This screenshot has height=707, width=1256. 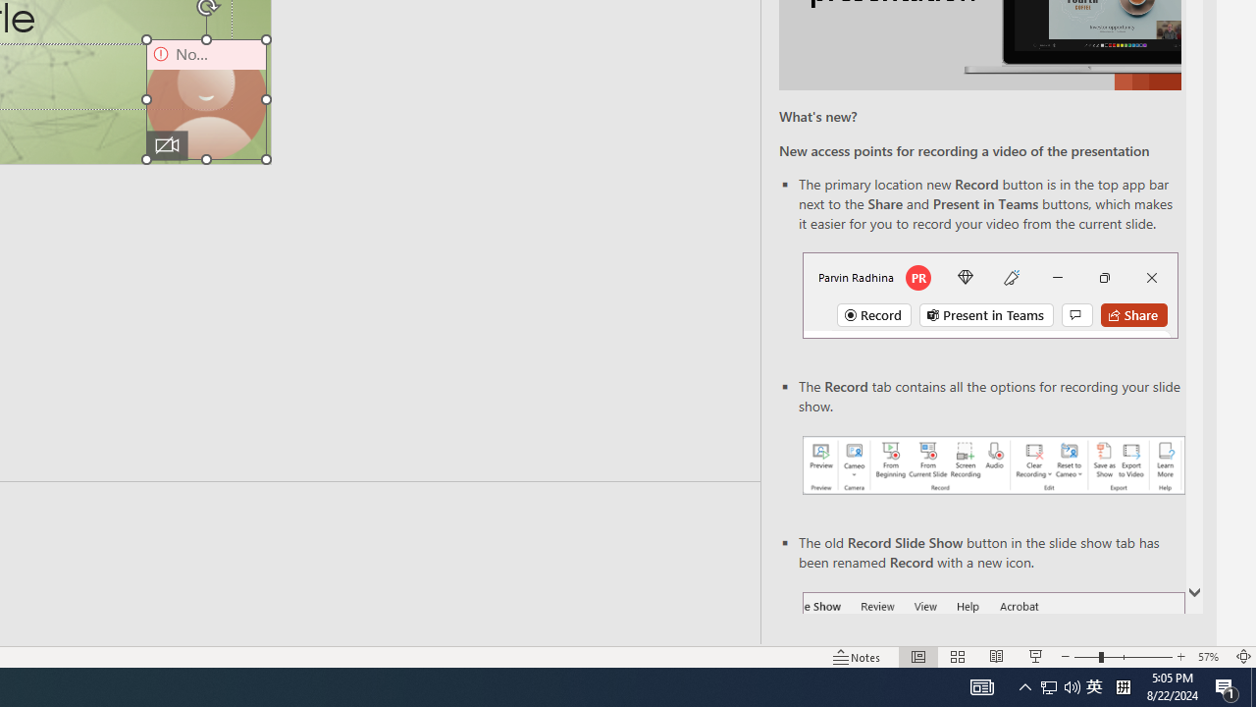 What do you see at coordinates (989, 295) in the screenshot?
I see `Record button in top bar` at bounding box center [989, 295].